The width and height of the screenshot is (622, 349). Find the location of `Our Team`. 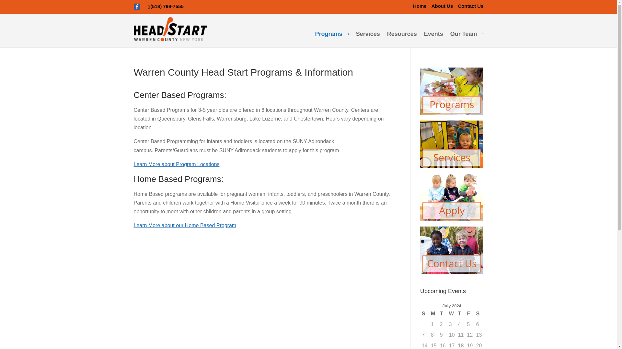

Our Team is located at coordinates (467, 39).